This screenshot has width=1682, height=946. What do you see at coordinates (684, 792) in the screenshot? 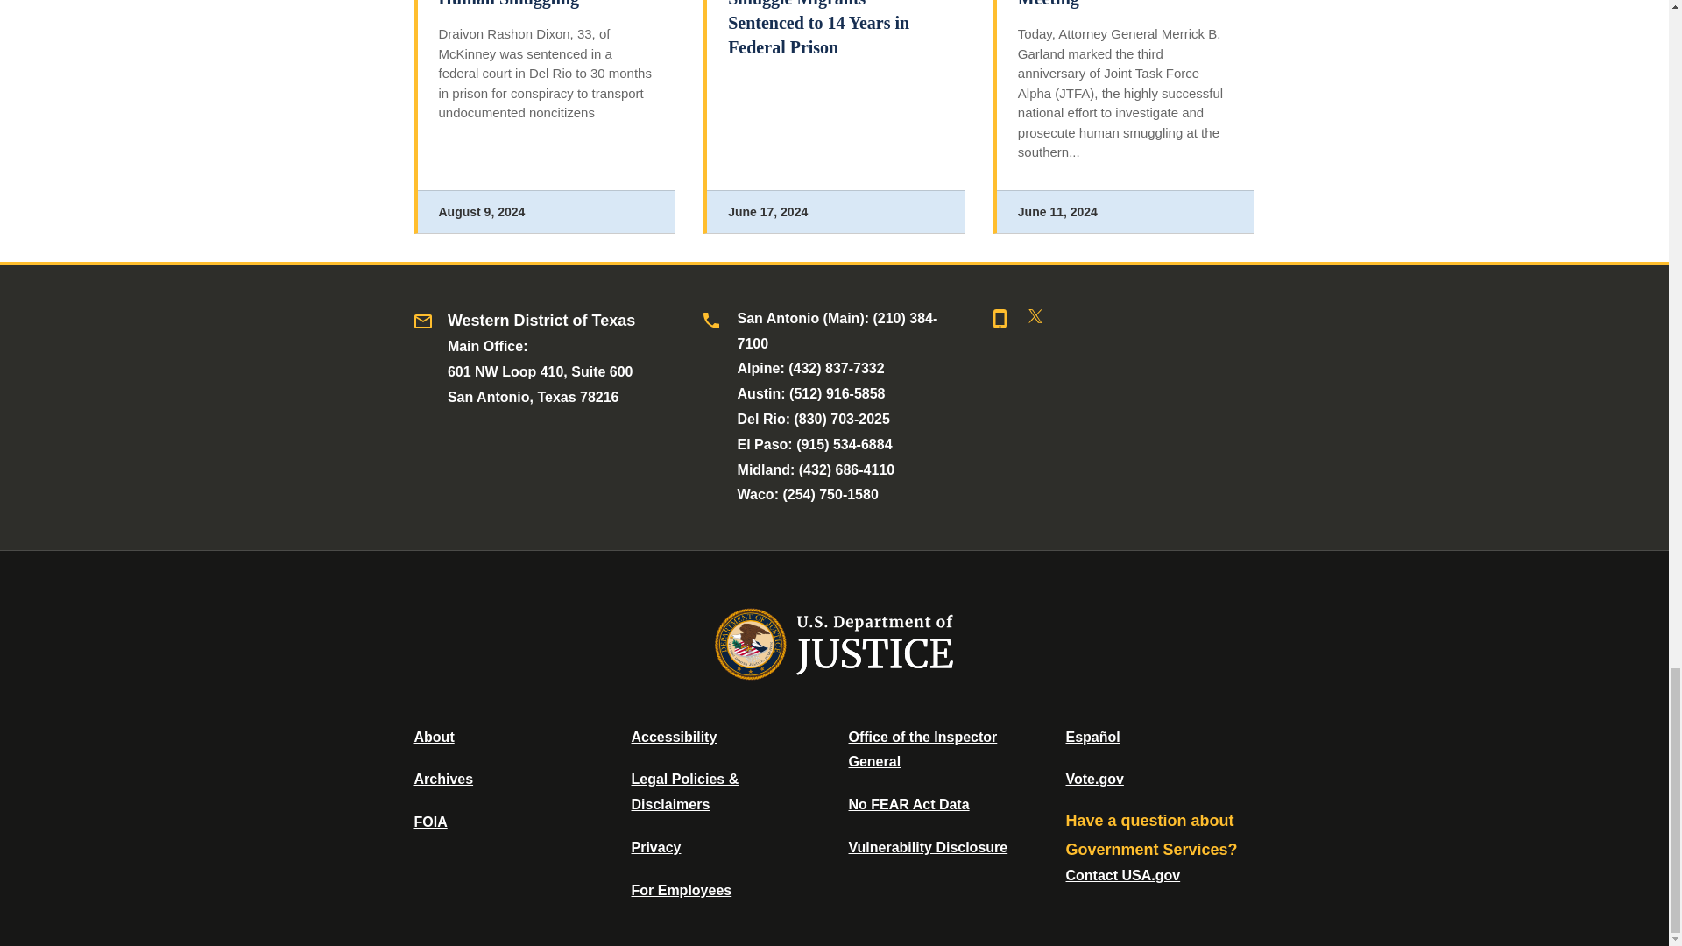
I see `Legal Policies and Disclaimers` at bounding box center [684, 792].